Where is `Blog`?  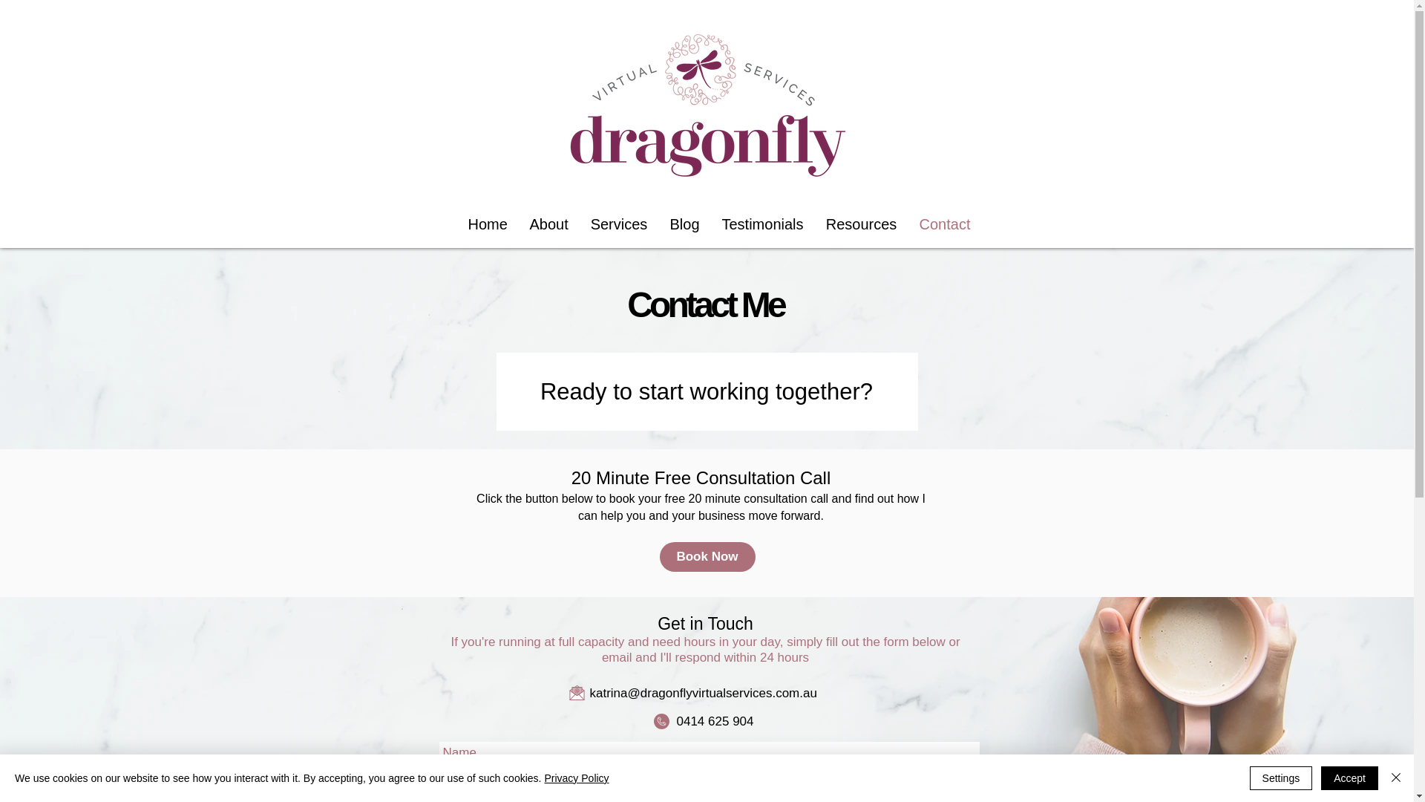
Blog is located at coordinates (685, 224).